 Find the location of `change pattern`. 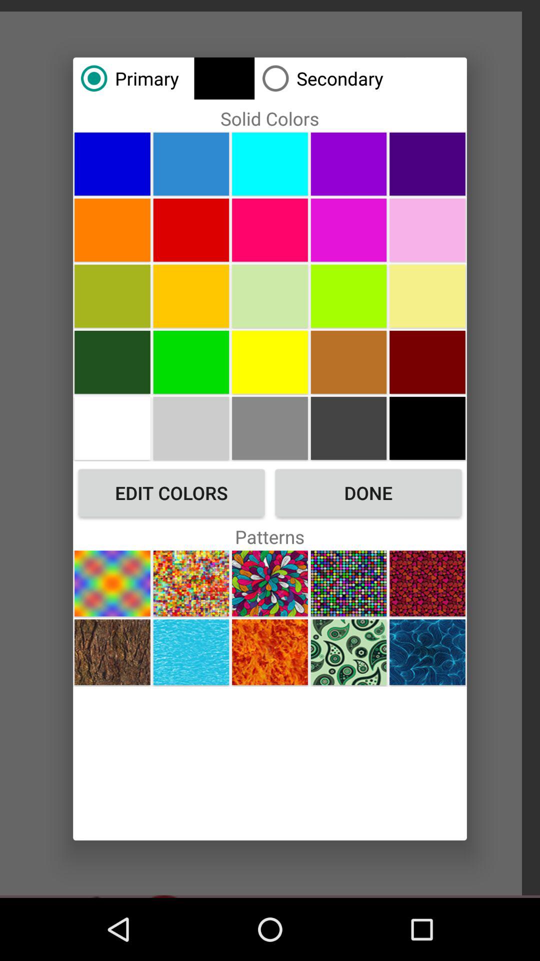

change pattern is located at coordinates (427, 584).